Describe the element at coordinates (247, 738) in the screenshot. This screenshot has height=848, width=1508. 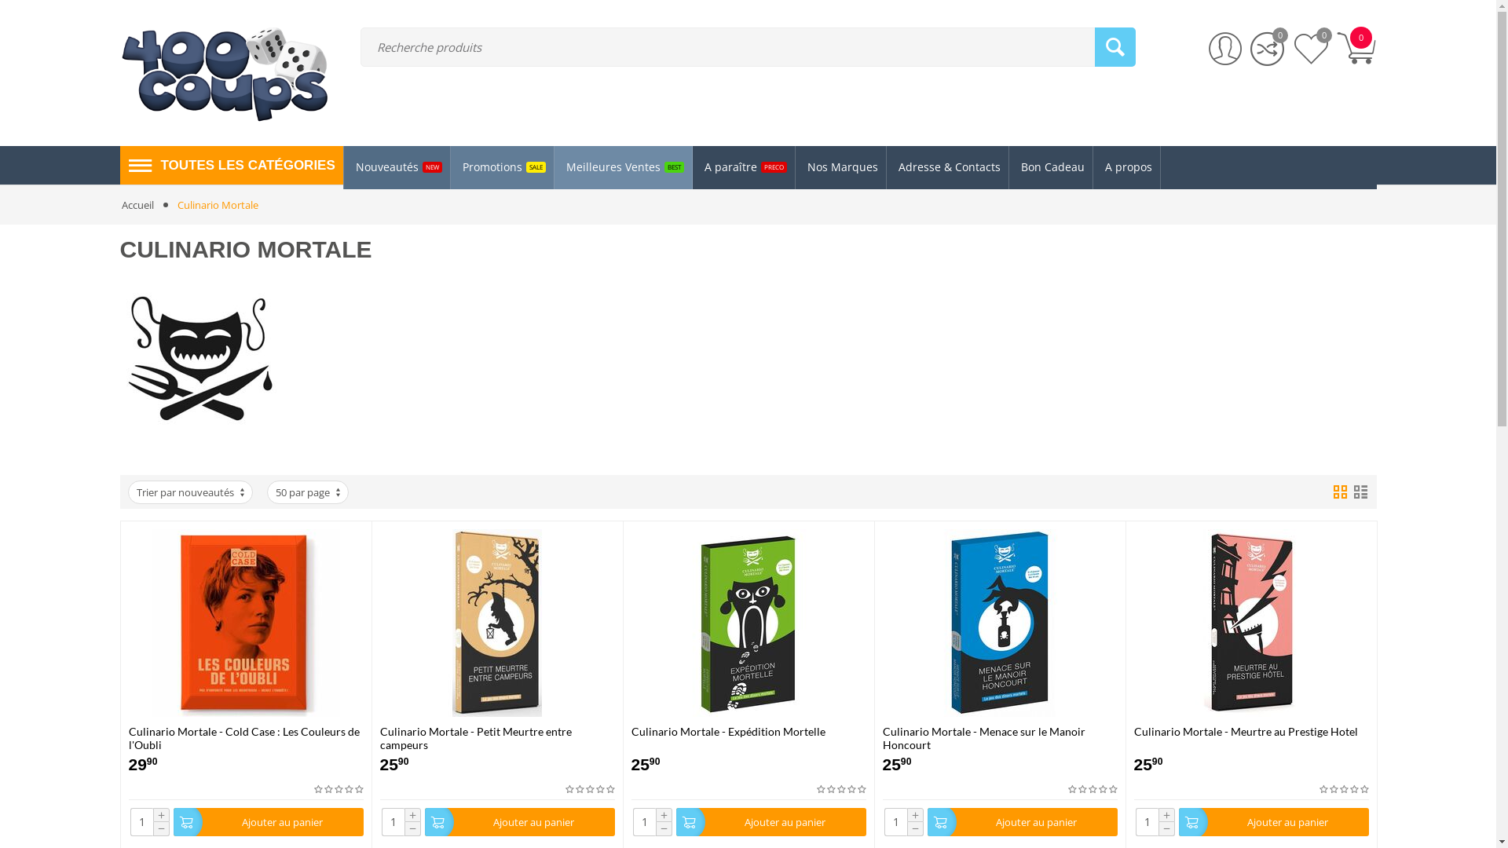
I see `Culinario Mortale - Cold Case : Les Couleurs de l'Oubli` at that location.